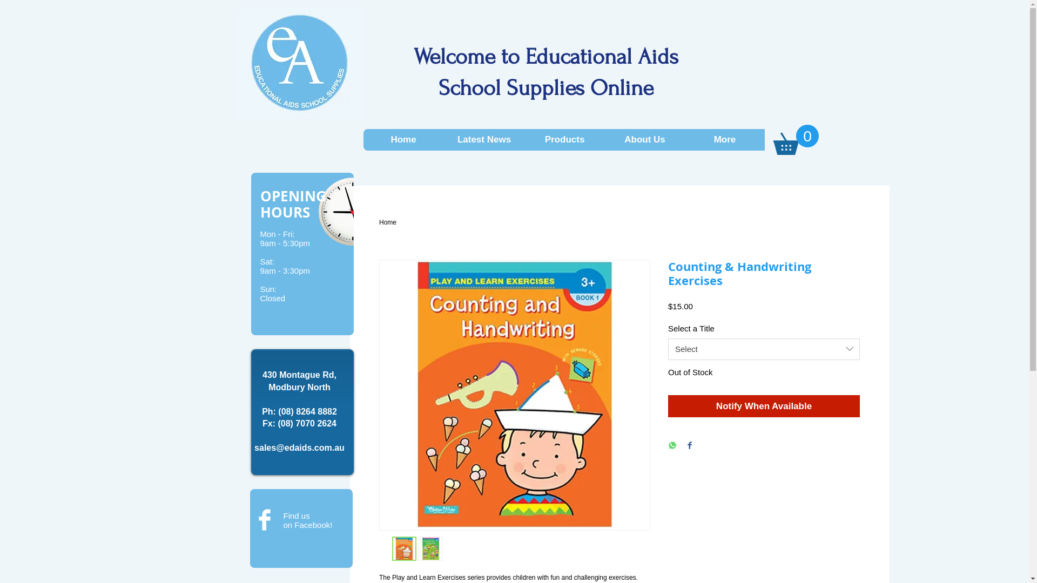  Describe the element at coordinates (764, 406) in the screenshot. I see `Notify When Available` at that location.